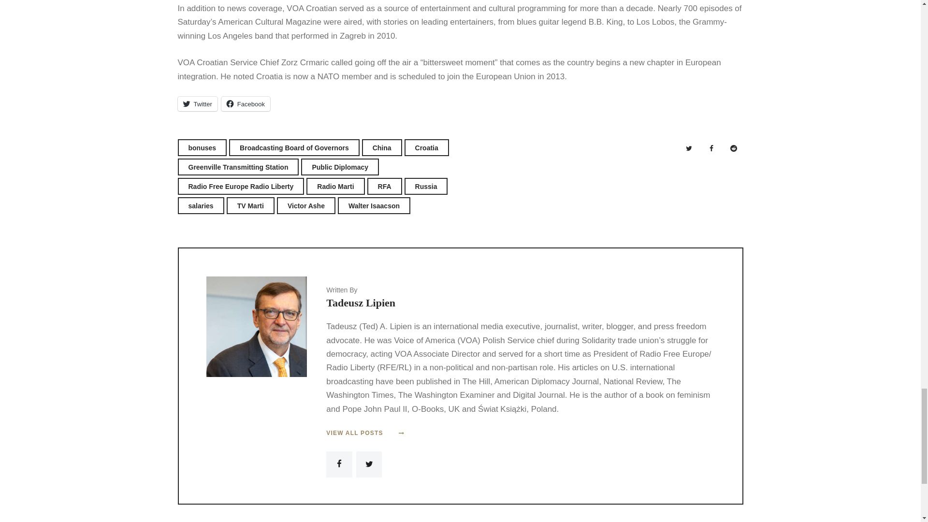  I want to click on bonuses, so click(203, 147).